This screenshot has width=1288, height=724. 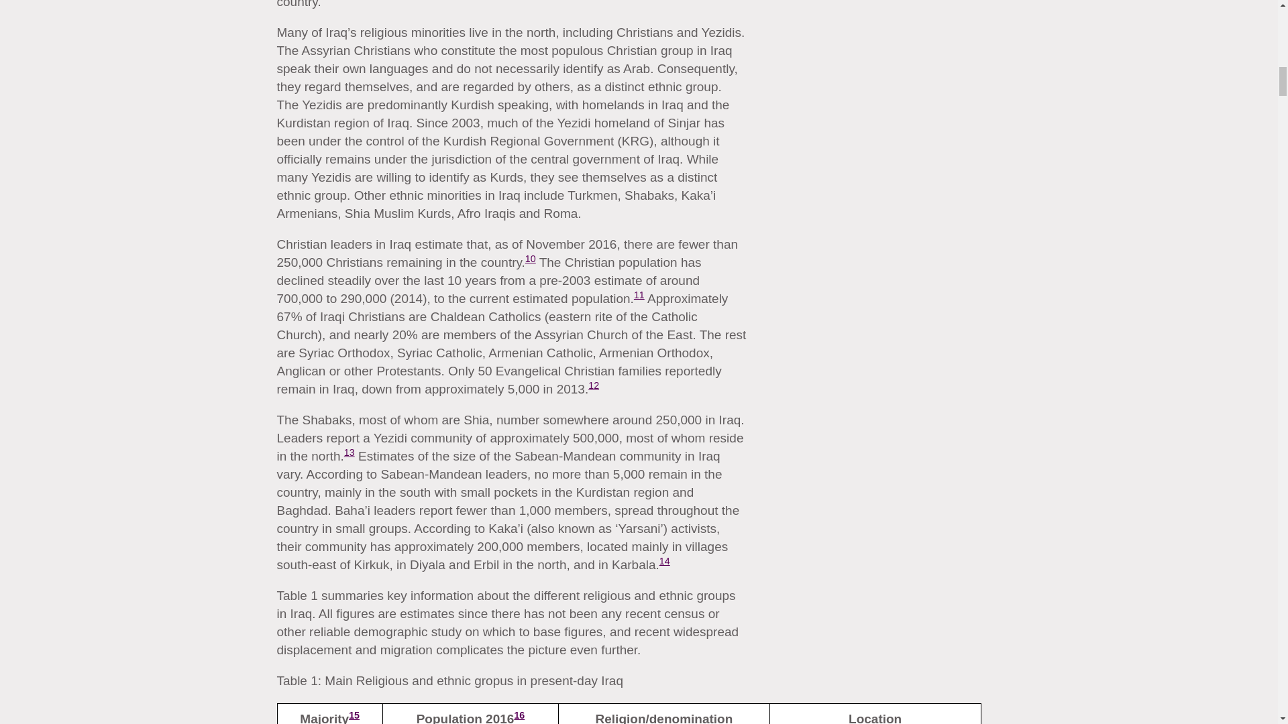 What do you see at coordinates (519, 715) in the screenshot?
I see `16` at bounding box center [519, 715].